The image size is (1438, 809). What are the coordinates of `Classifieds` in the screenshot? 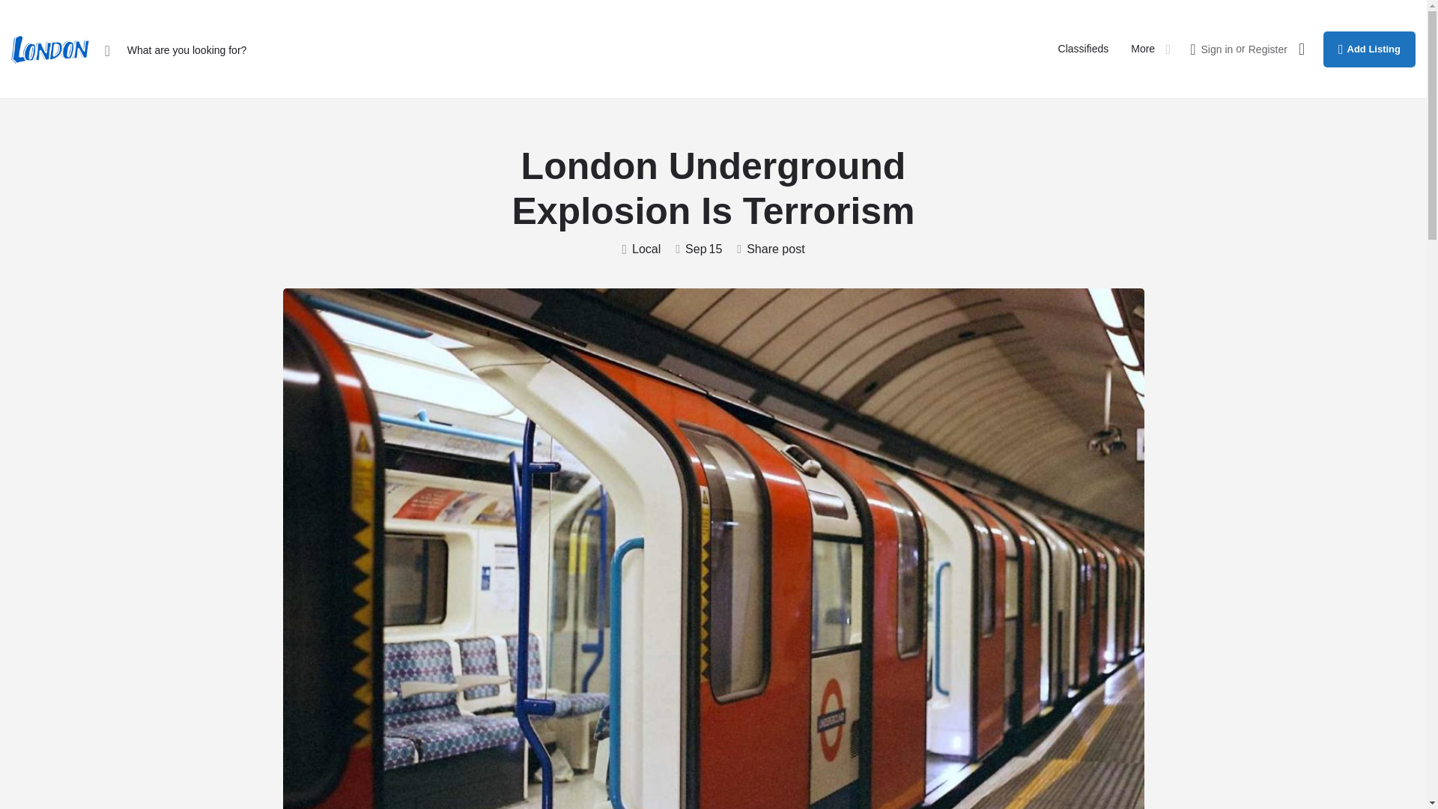 It's located at (1083, 49).